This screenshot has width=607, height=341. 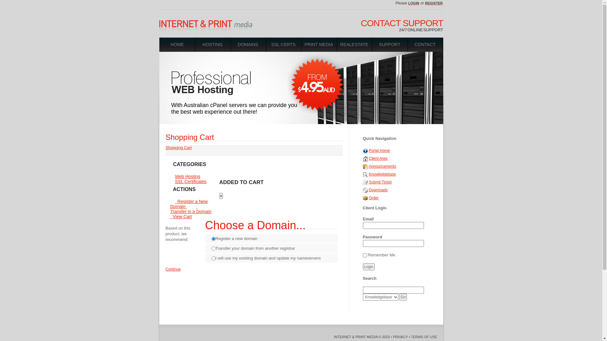 What do you see at coordinates (187, 176) in the screenshot?
I see `Web Hosting` at bounding box center [187, 176].